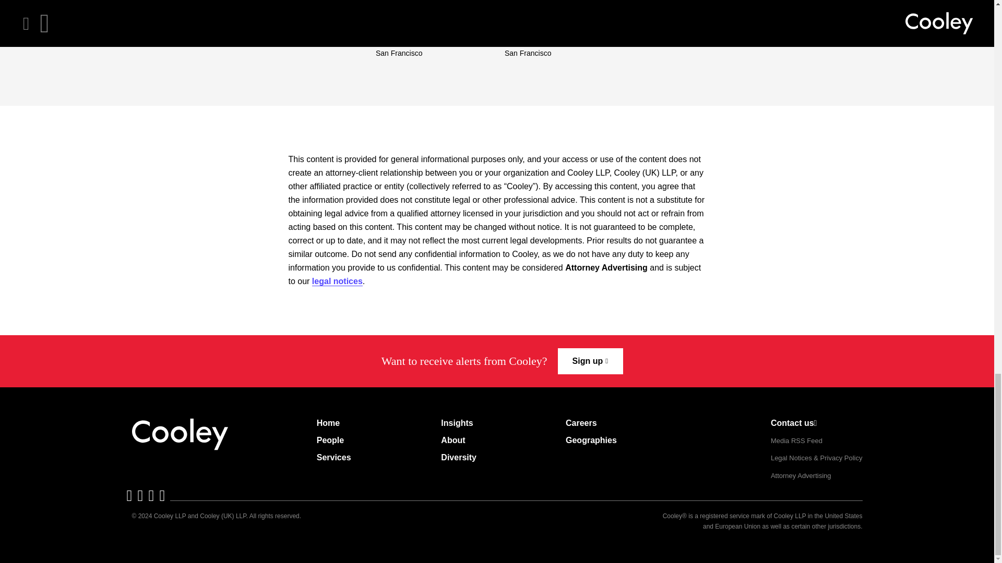 Image resolution: width=1002 pixels, height=563 pixels. What do you see at coordinates (334, 458) in the screenshot?
I see `Services` at bounding box center [334, 458].